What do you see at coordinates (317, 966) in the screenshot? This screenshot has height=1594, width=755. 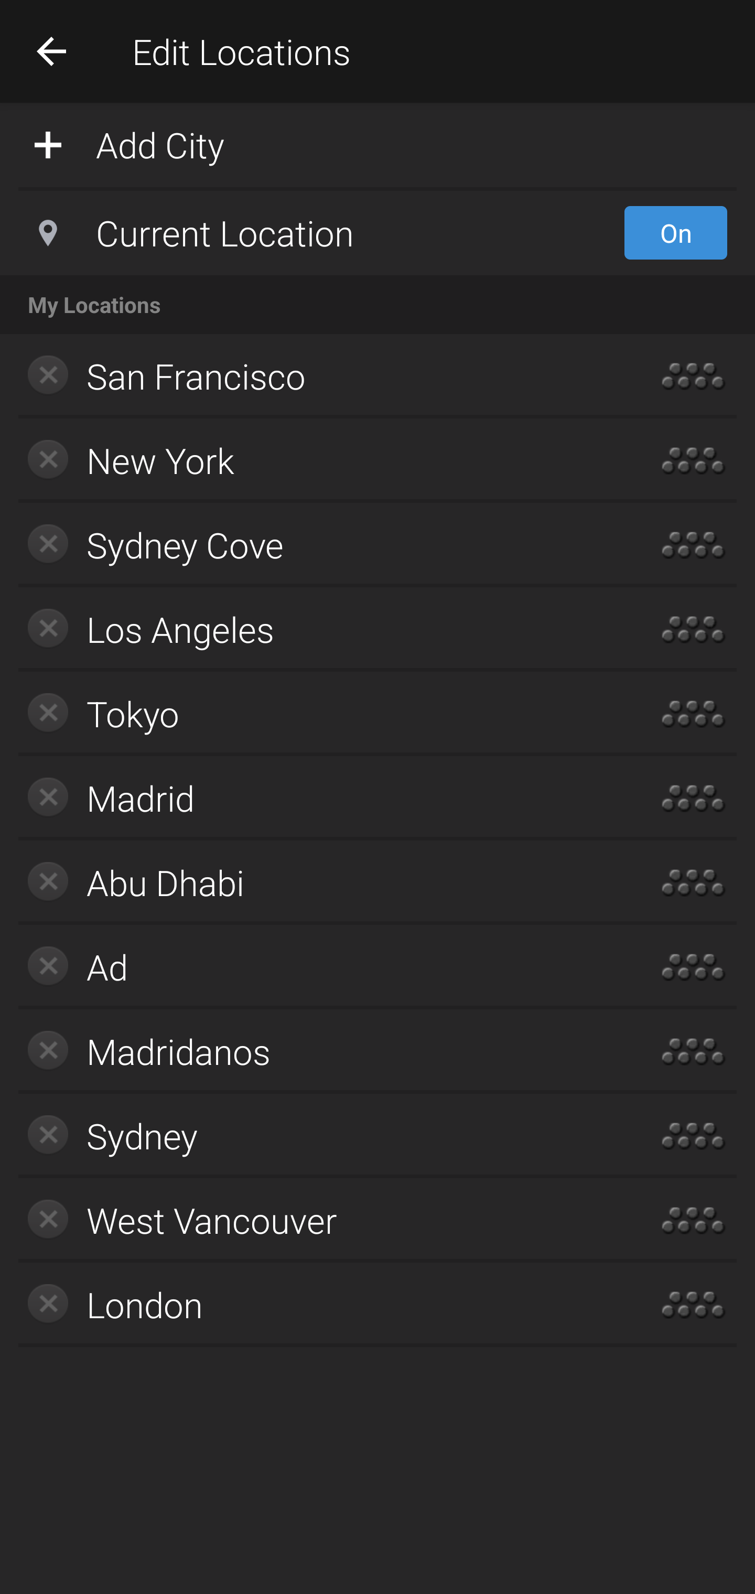 I see `Delete: Ad Ad` at bounding box center [317, 966].